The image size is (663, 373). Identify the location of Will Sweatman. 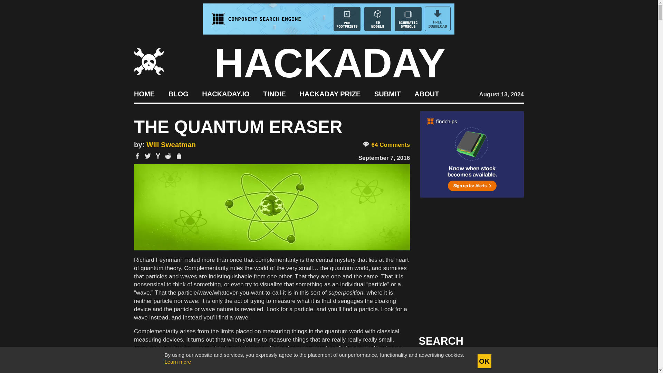
(171, 144).